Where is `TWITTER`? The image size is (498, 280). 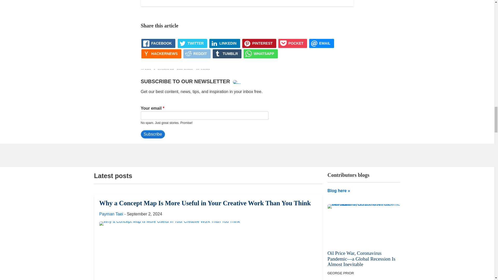 TWITTER is located at coordinates (192, 43).